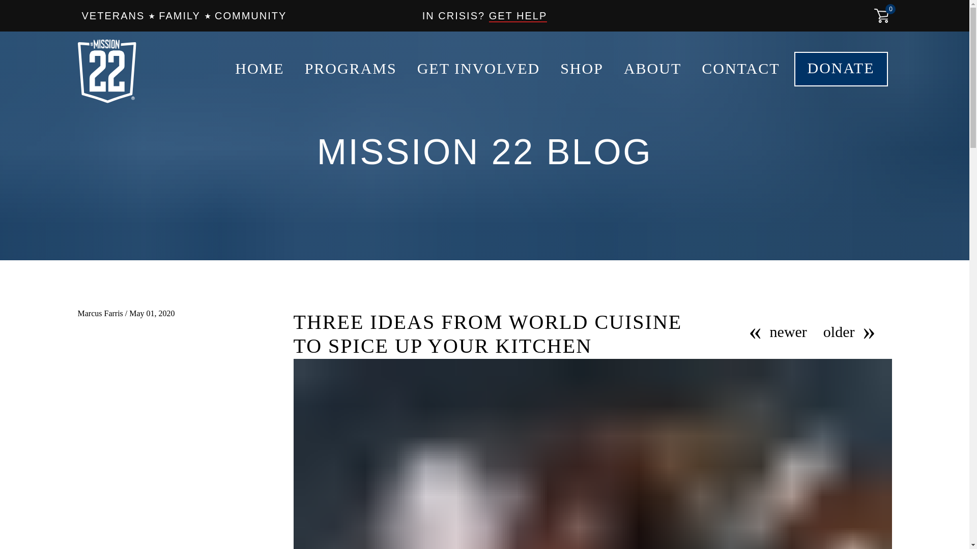 The height and width of the screenshot is (549, 977). Describe the element at coordinates (260, 70) in the screenshot. I see `HOME` at that location.